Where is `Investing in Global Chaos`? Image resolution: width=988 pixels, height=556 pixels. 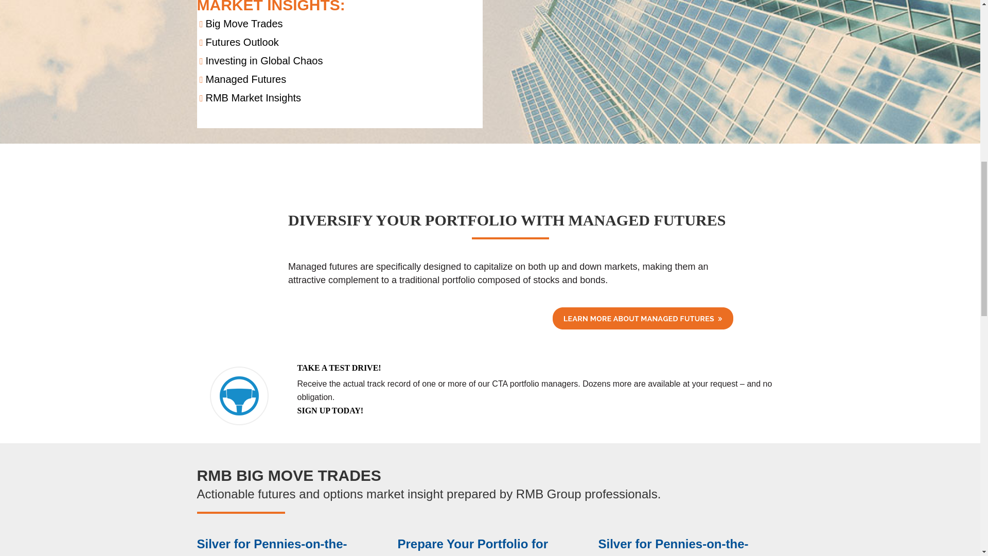
Investing in Global Chaos is located at coordinates (264, 60).